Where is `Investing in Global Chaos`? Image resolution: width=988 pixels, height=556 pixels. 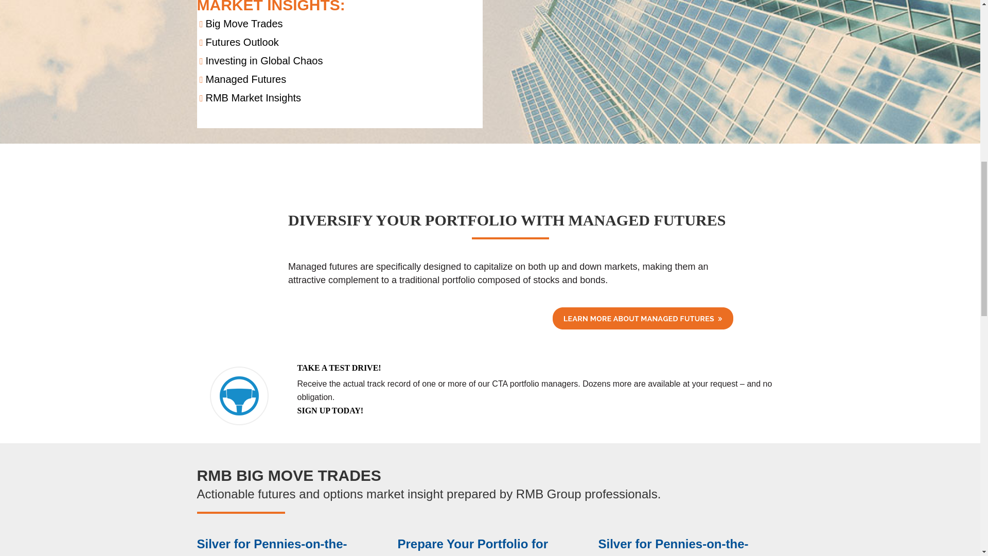
Investing in Global Chaos is located at coordinates (264, 60).